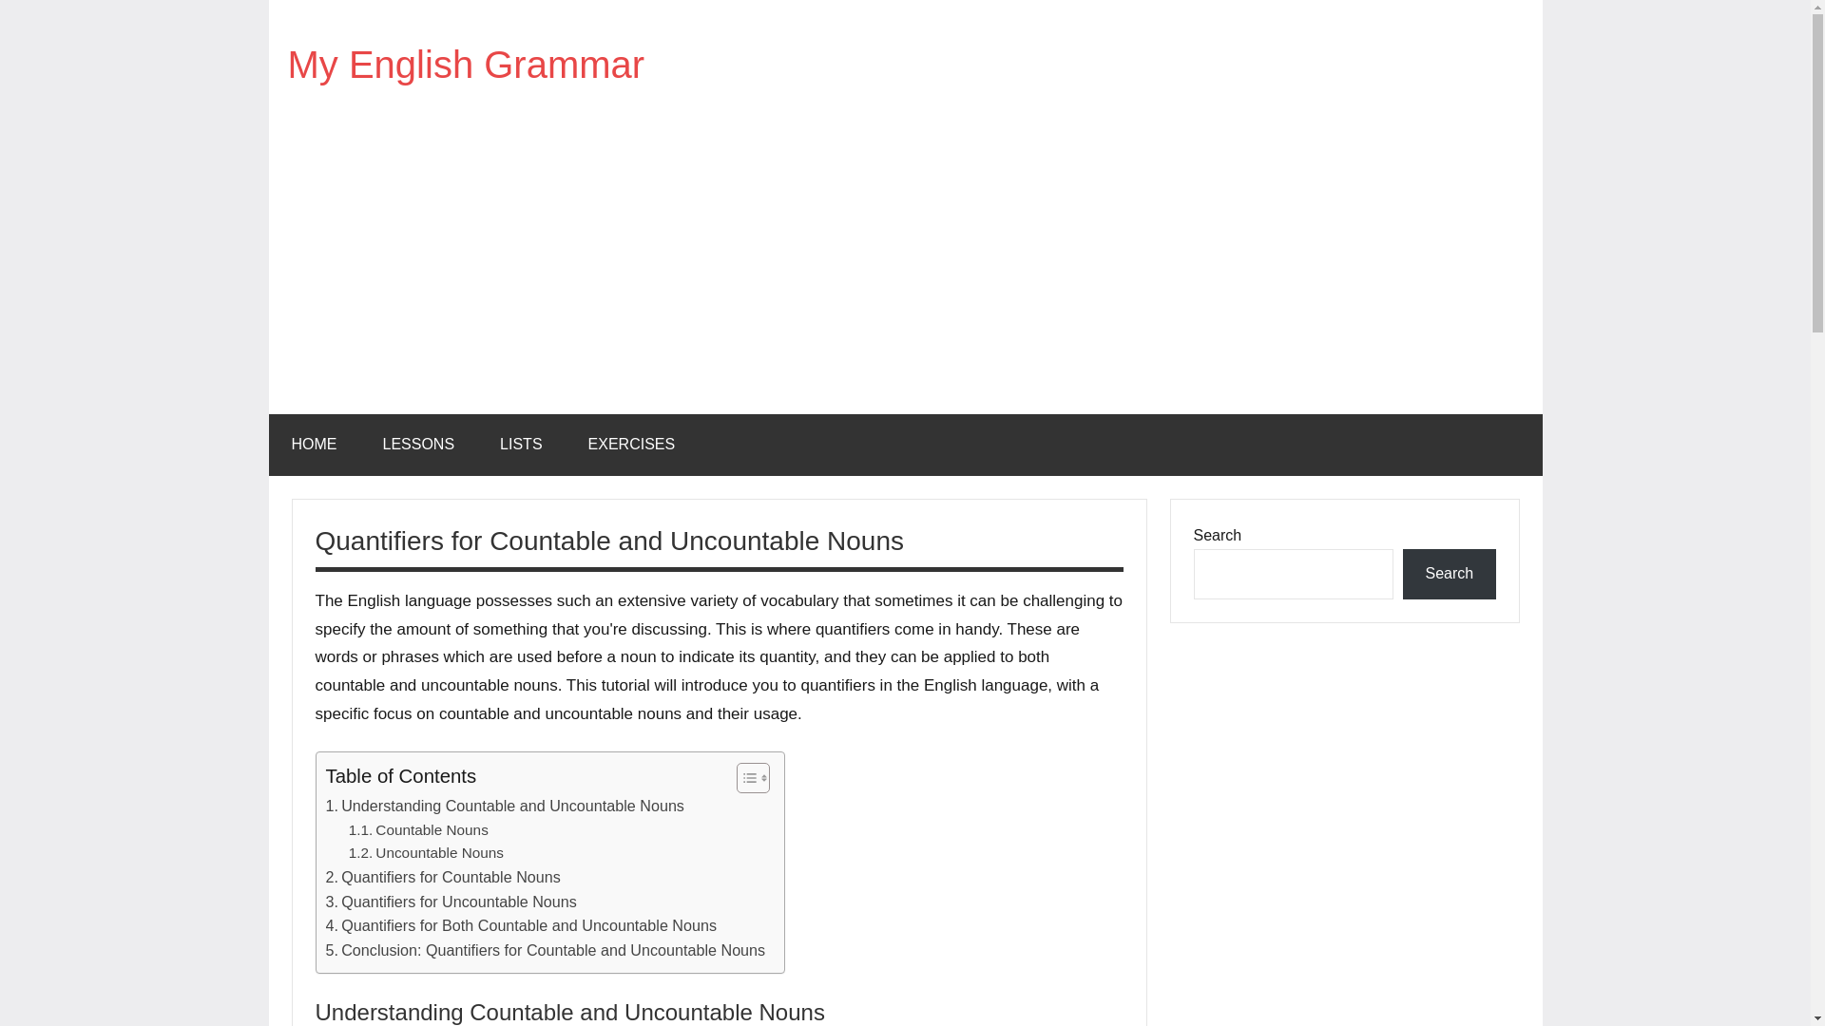 Image resolution: width=1825 pixels, height=1026 pixels. I want to click on HOME, so click(314, 445).